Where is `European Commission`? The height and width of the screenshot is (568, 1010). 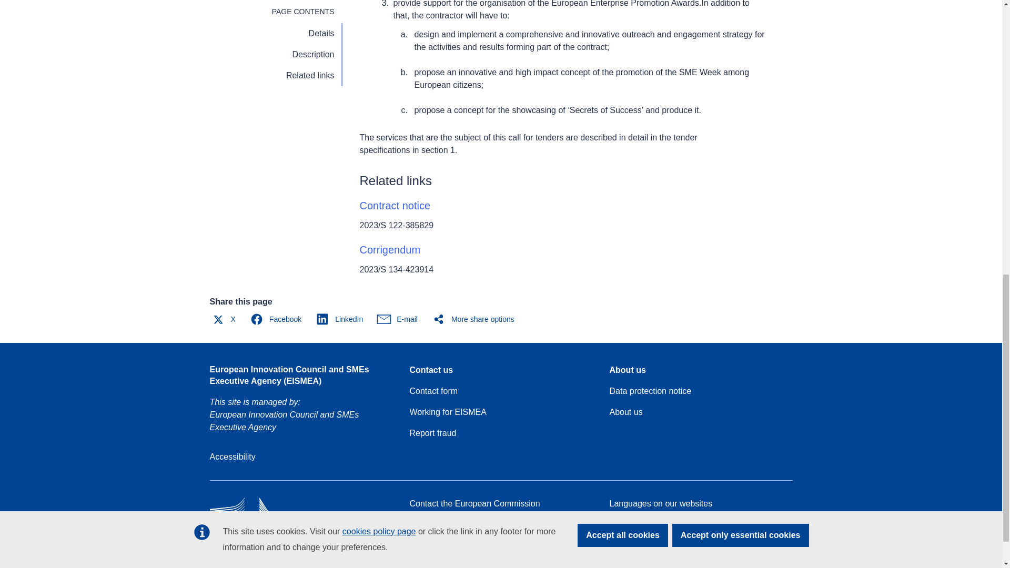 European Commission is located at coordinates (285, 532).